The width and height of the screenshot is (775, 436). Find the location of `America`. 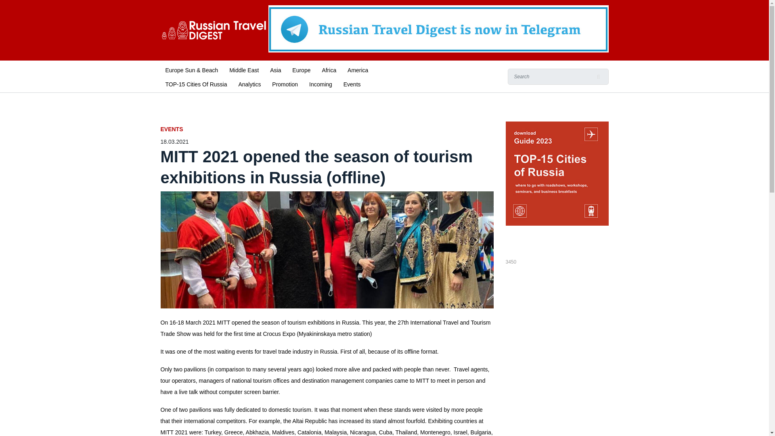

America is located at coordinates (358, 69).